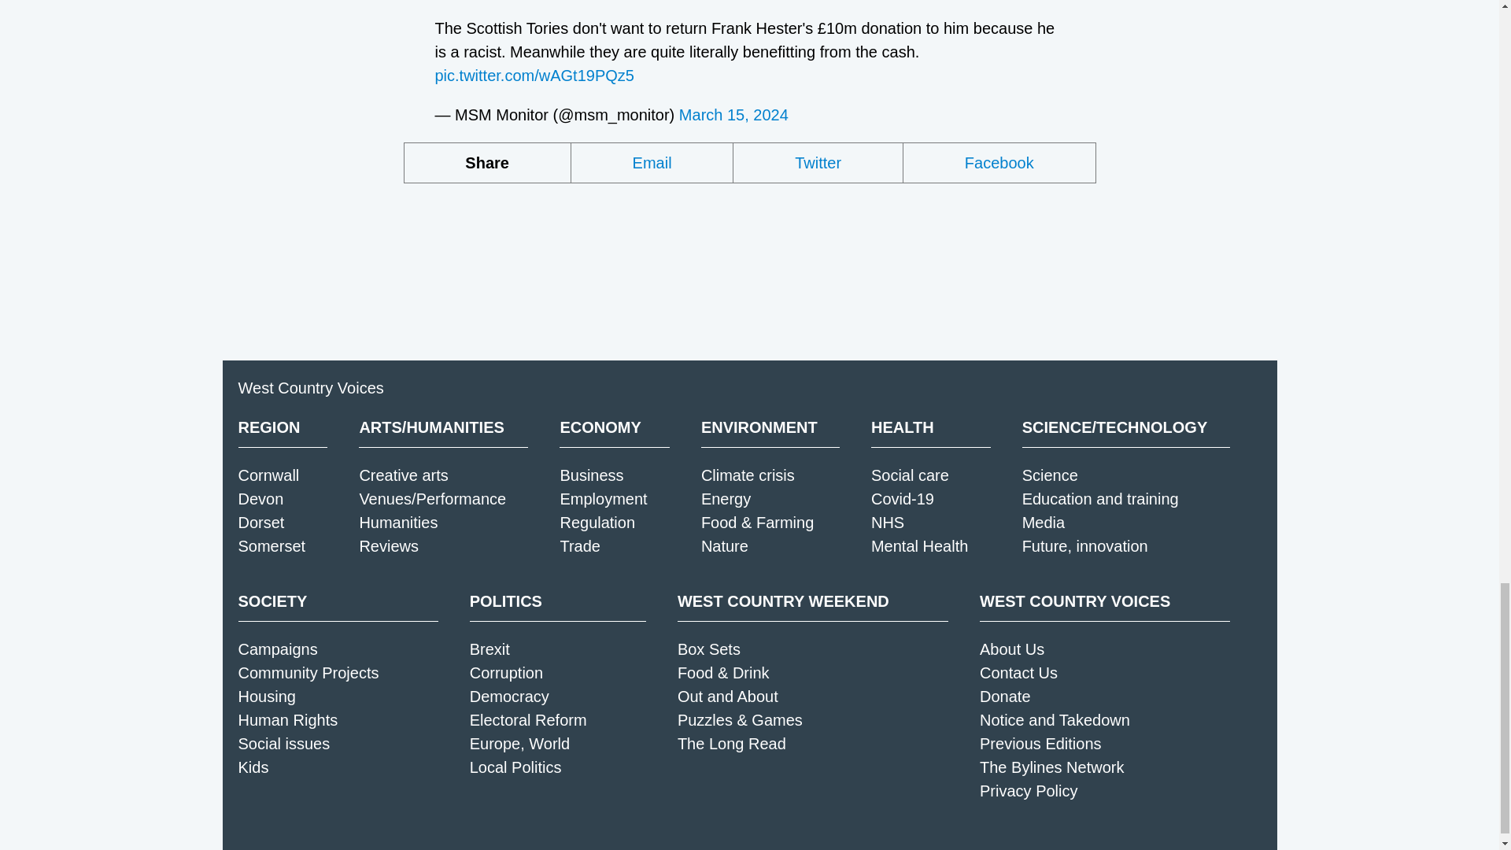 The width and height of the screenshot is (1511, 850). What do you see at coordinates (271, 546) in the screenshot?
I see `Somerset` at bounding box center [271, 546].